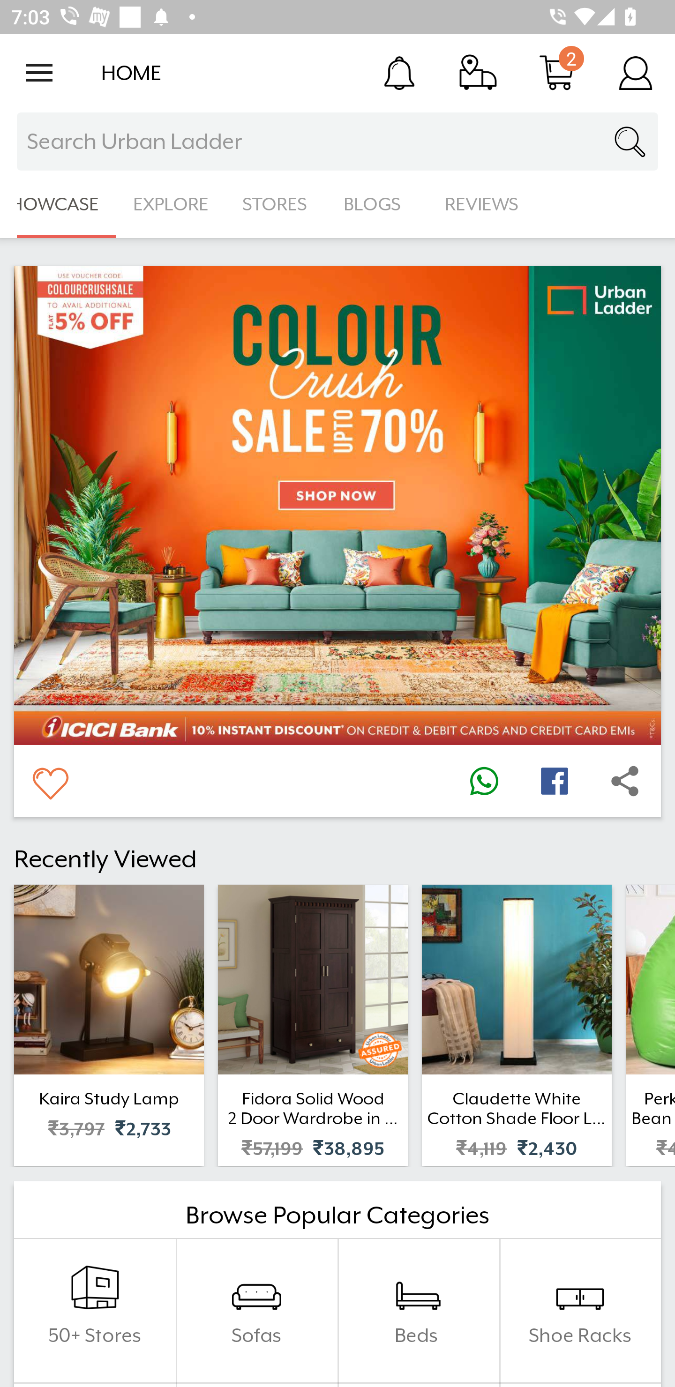 This screenshot has width=675, height=1387. I want to click on Track Order, so click(478, 72).